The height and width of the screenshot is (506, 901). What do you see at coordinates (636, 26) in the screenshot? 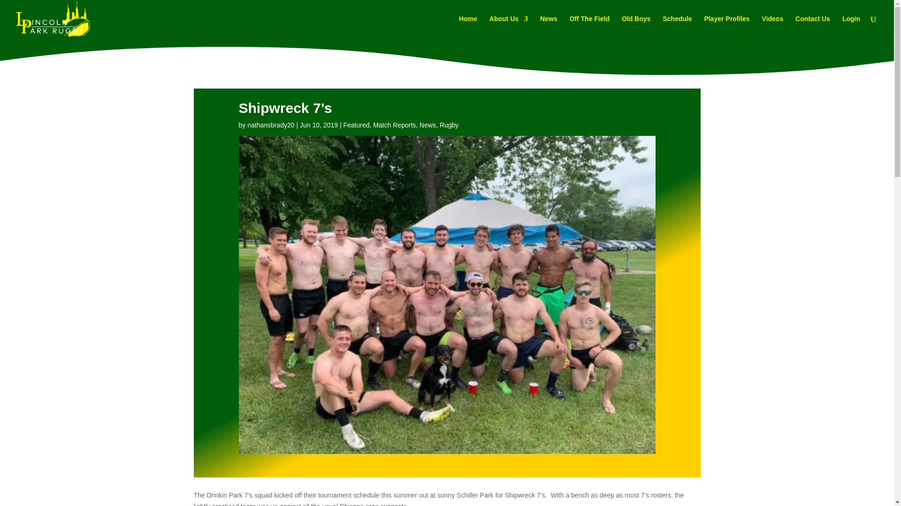
I see `Old Boys` at bounding box center [636, 26].